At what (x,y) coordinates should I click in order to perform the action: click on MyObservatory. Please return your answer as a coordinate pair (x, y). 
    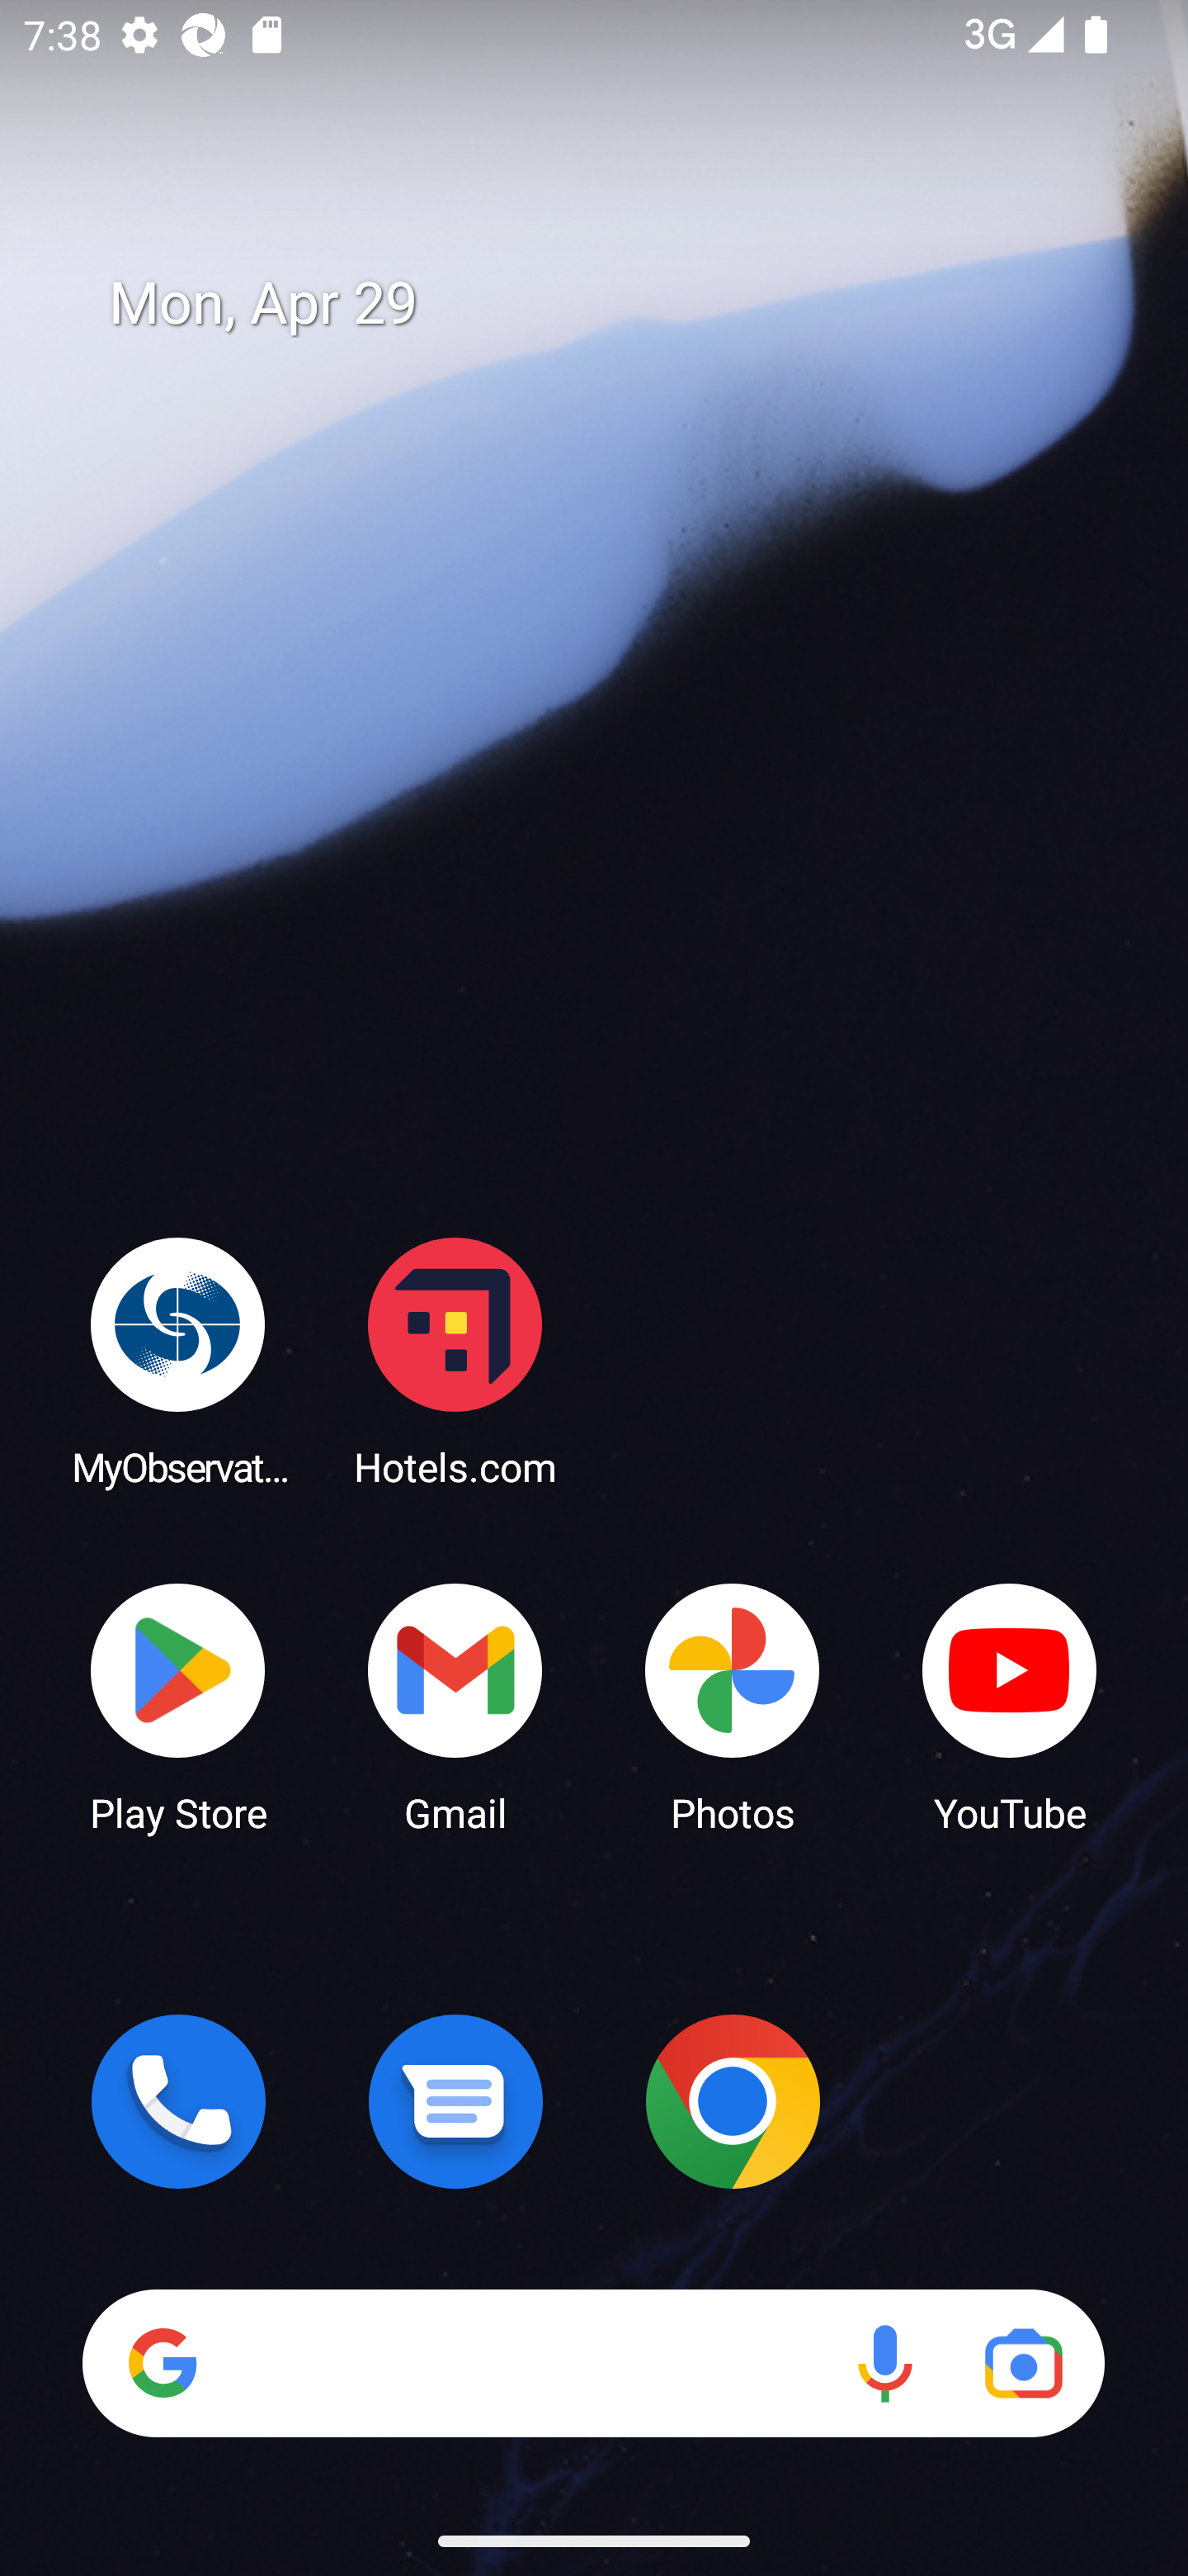
    Looking at the image, I should click on (178, 1361).